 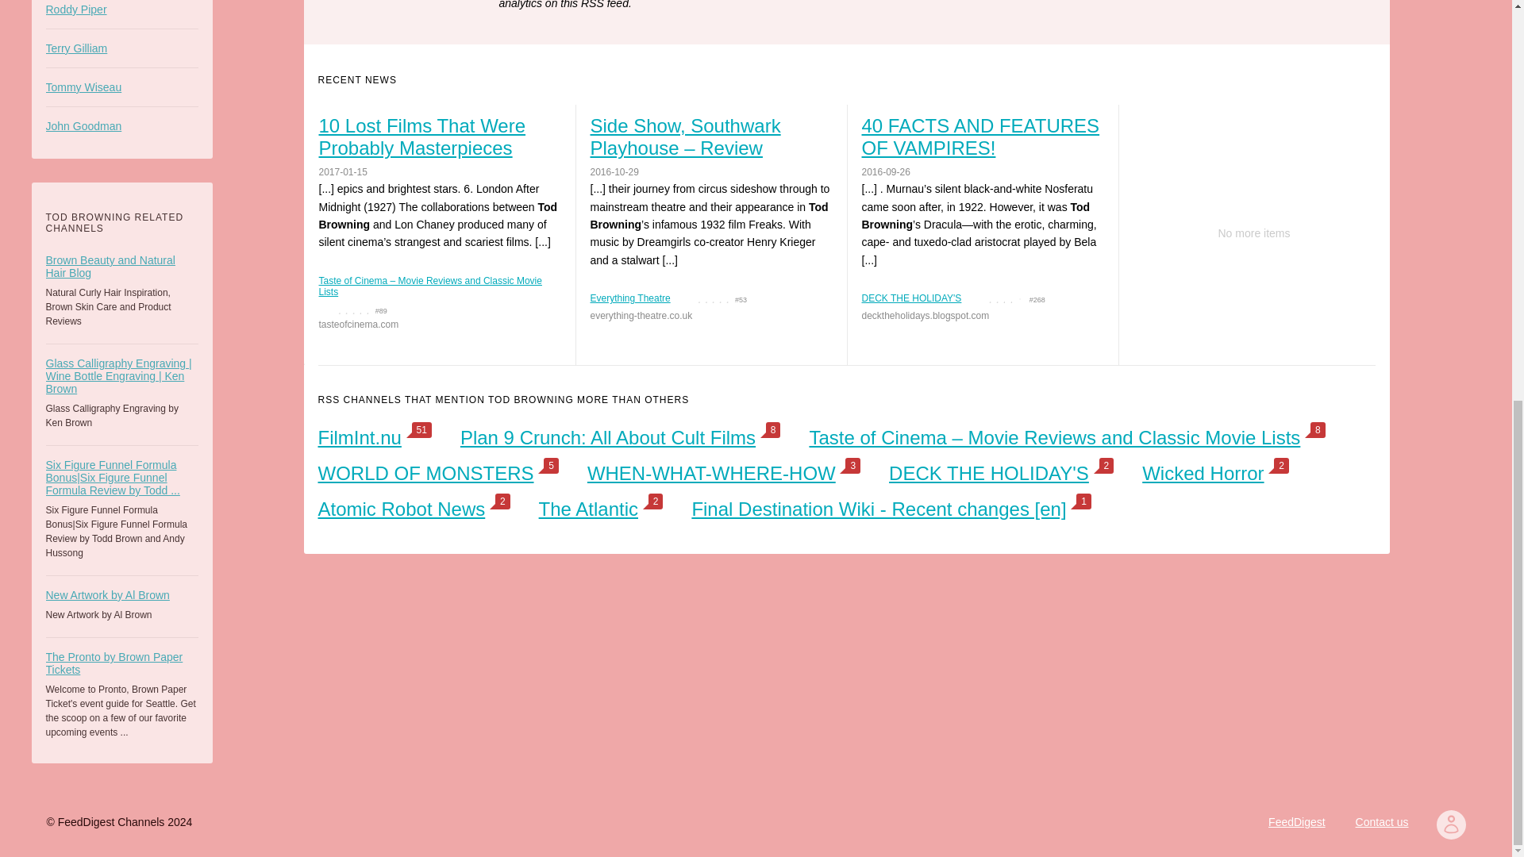 I want to click on DECK THE HOLIDAY'S, so click(x=911, y=298).